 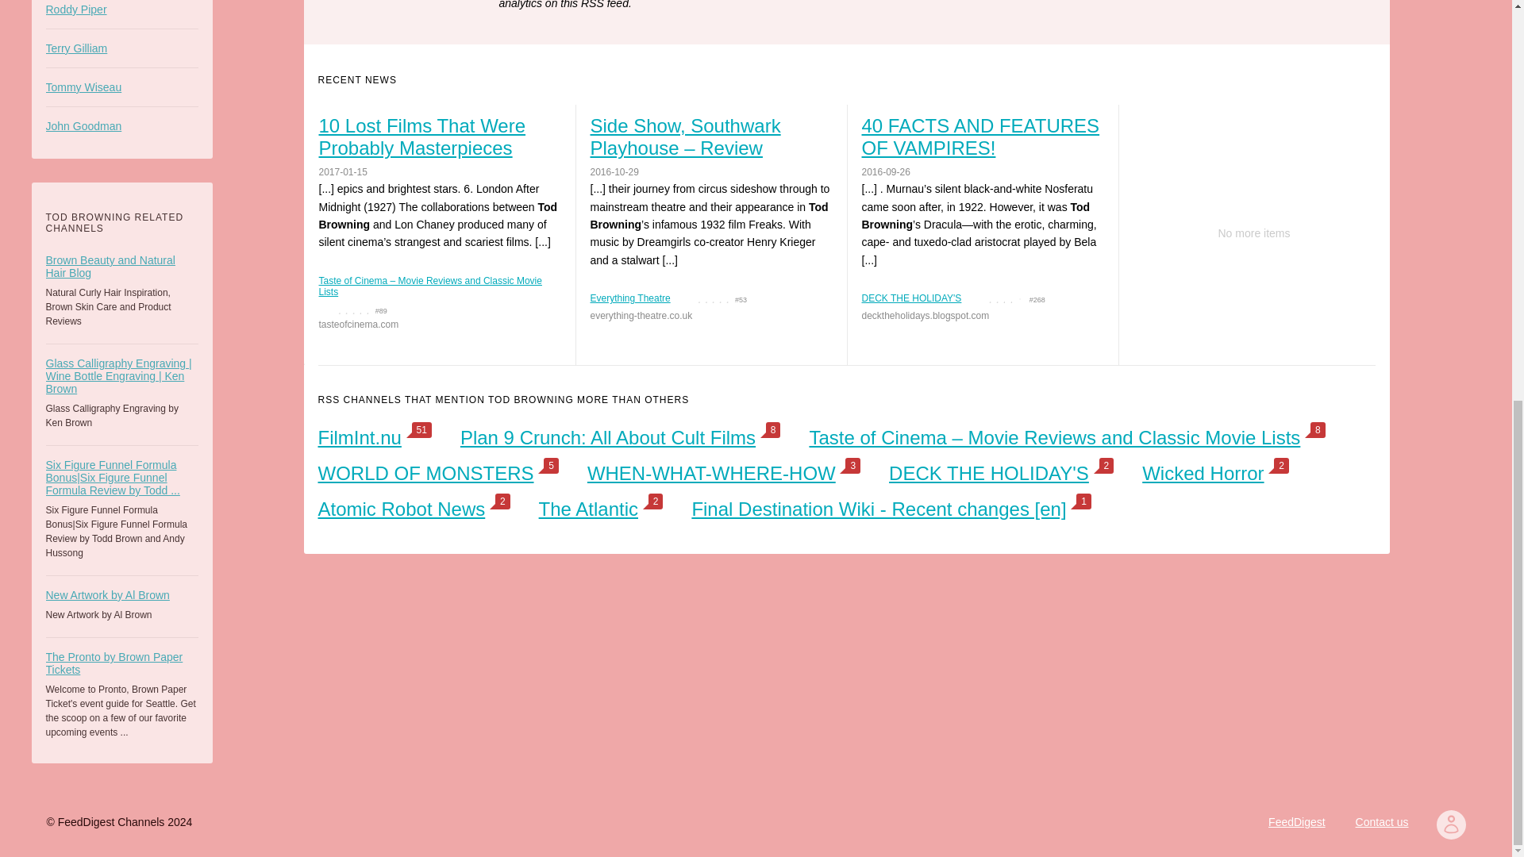 I want to click on DECK THE HOLIDAY'S, so click(x=911, y=298).